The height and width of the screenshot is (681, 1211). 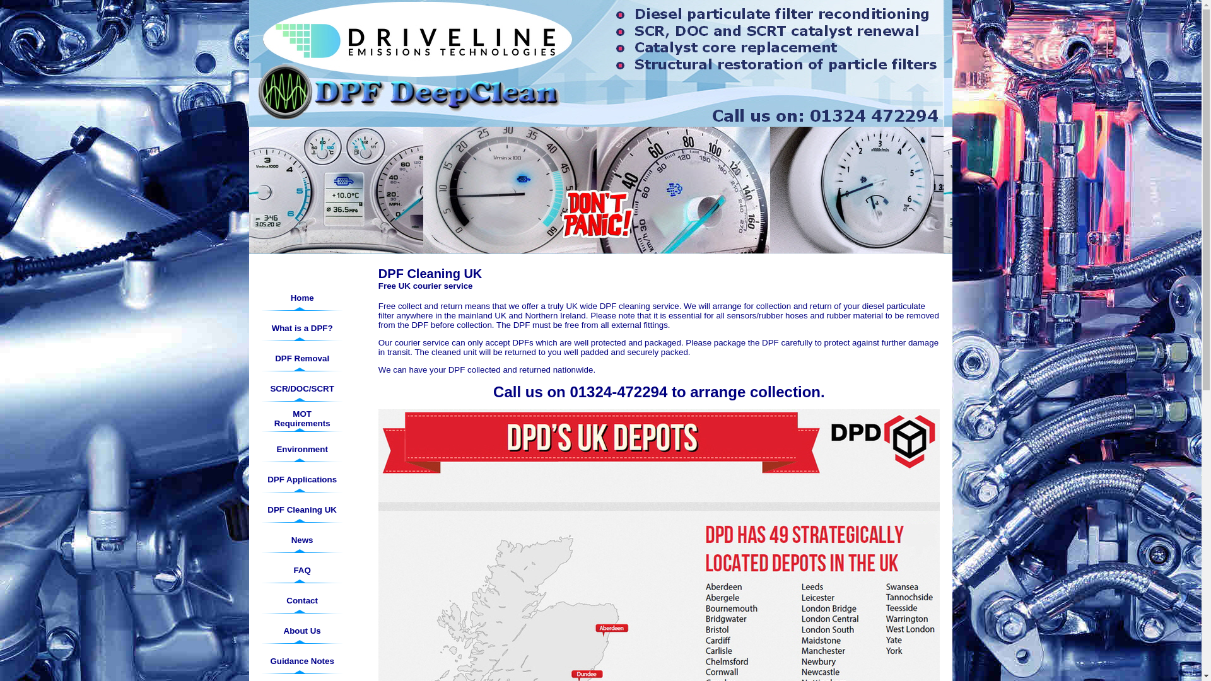 I want to click on DPF Applications, so click(x=301, y=479).